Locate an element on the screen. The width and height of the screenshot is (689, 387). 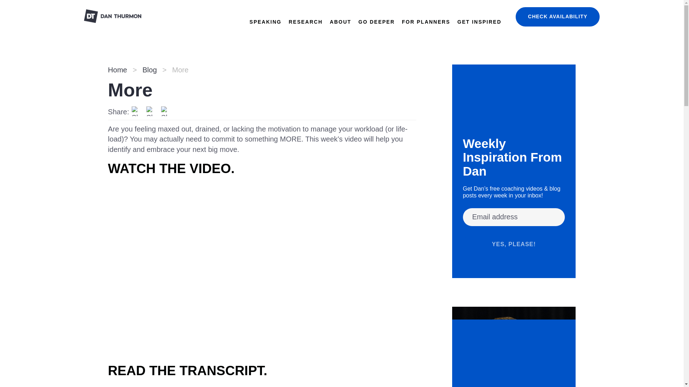
CHECK AVAILABILITY is located at coordinates (557, 17).